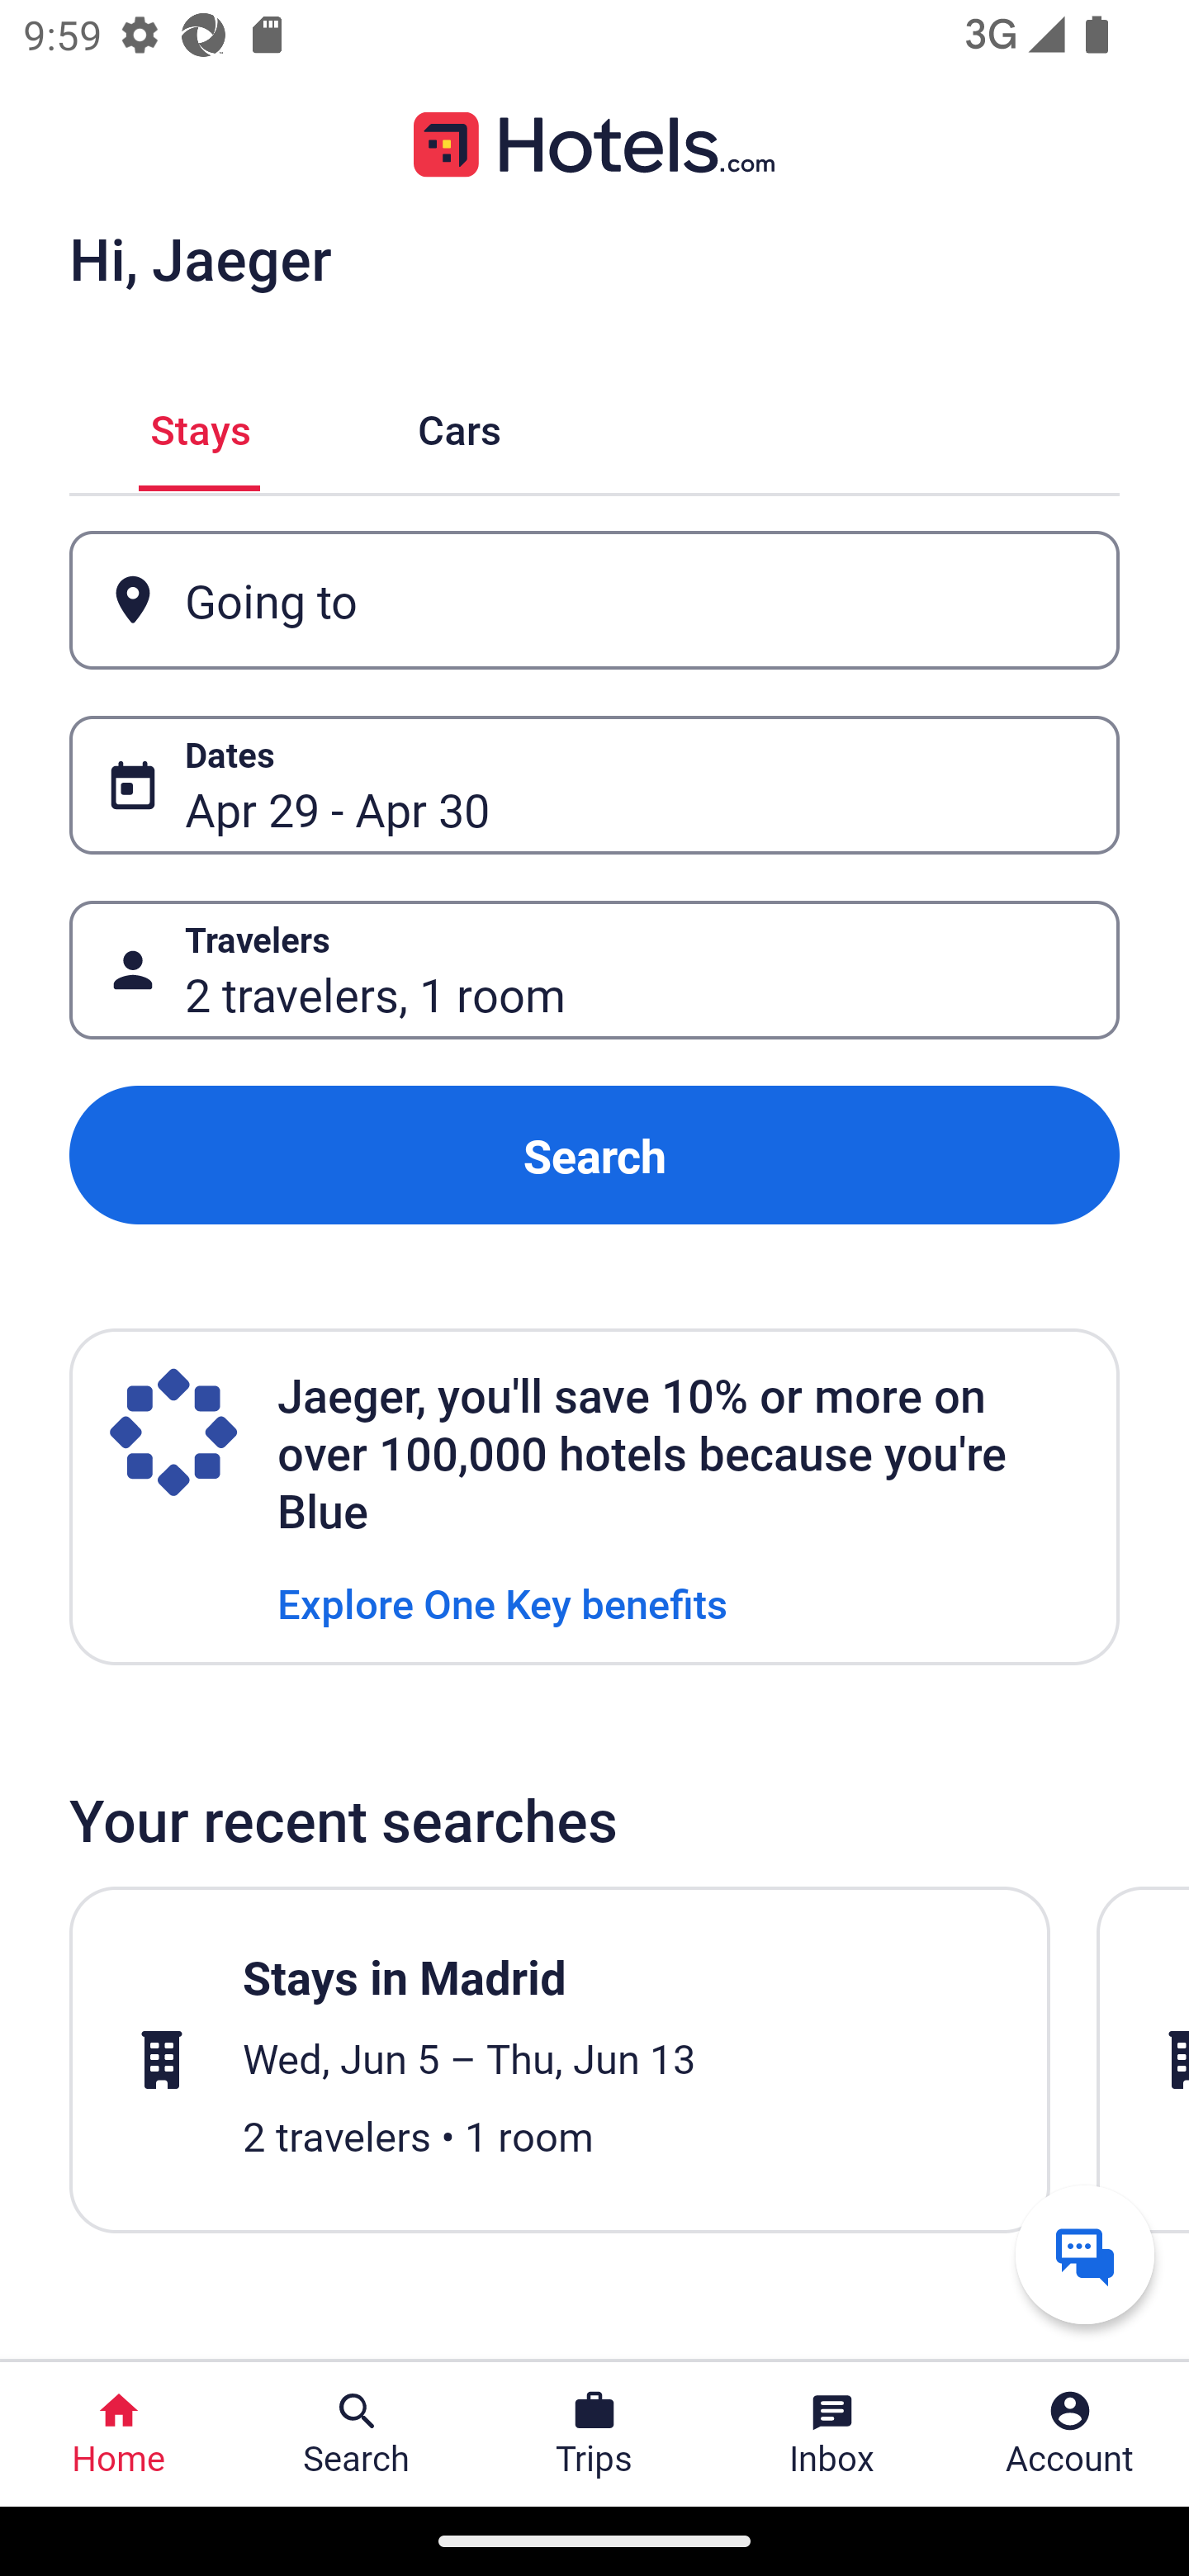 The height and width of the screenshot is (2576, 1189). Describe the element at coordinates (594, 599) in the screenshot. I see `Going to Button` at that location.